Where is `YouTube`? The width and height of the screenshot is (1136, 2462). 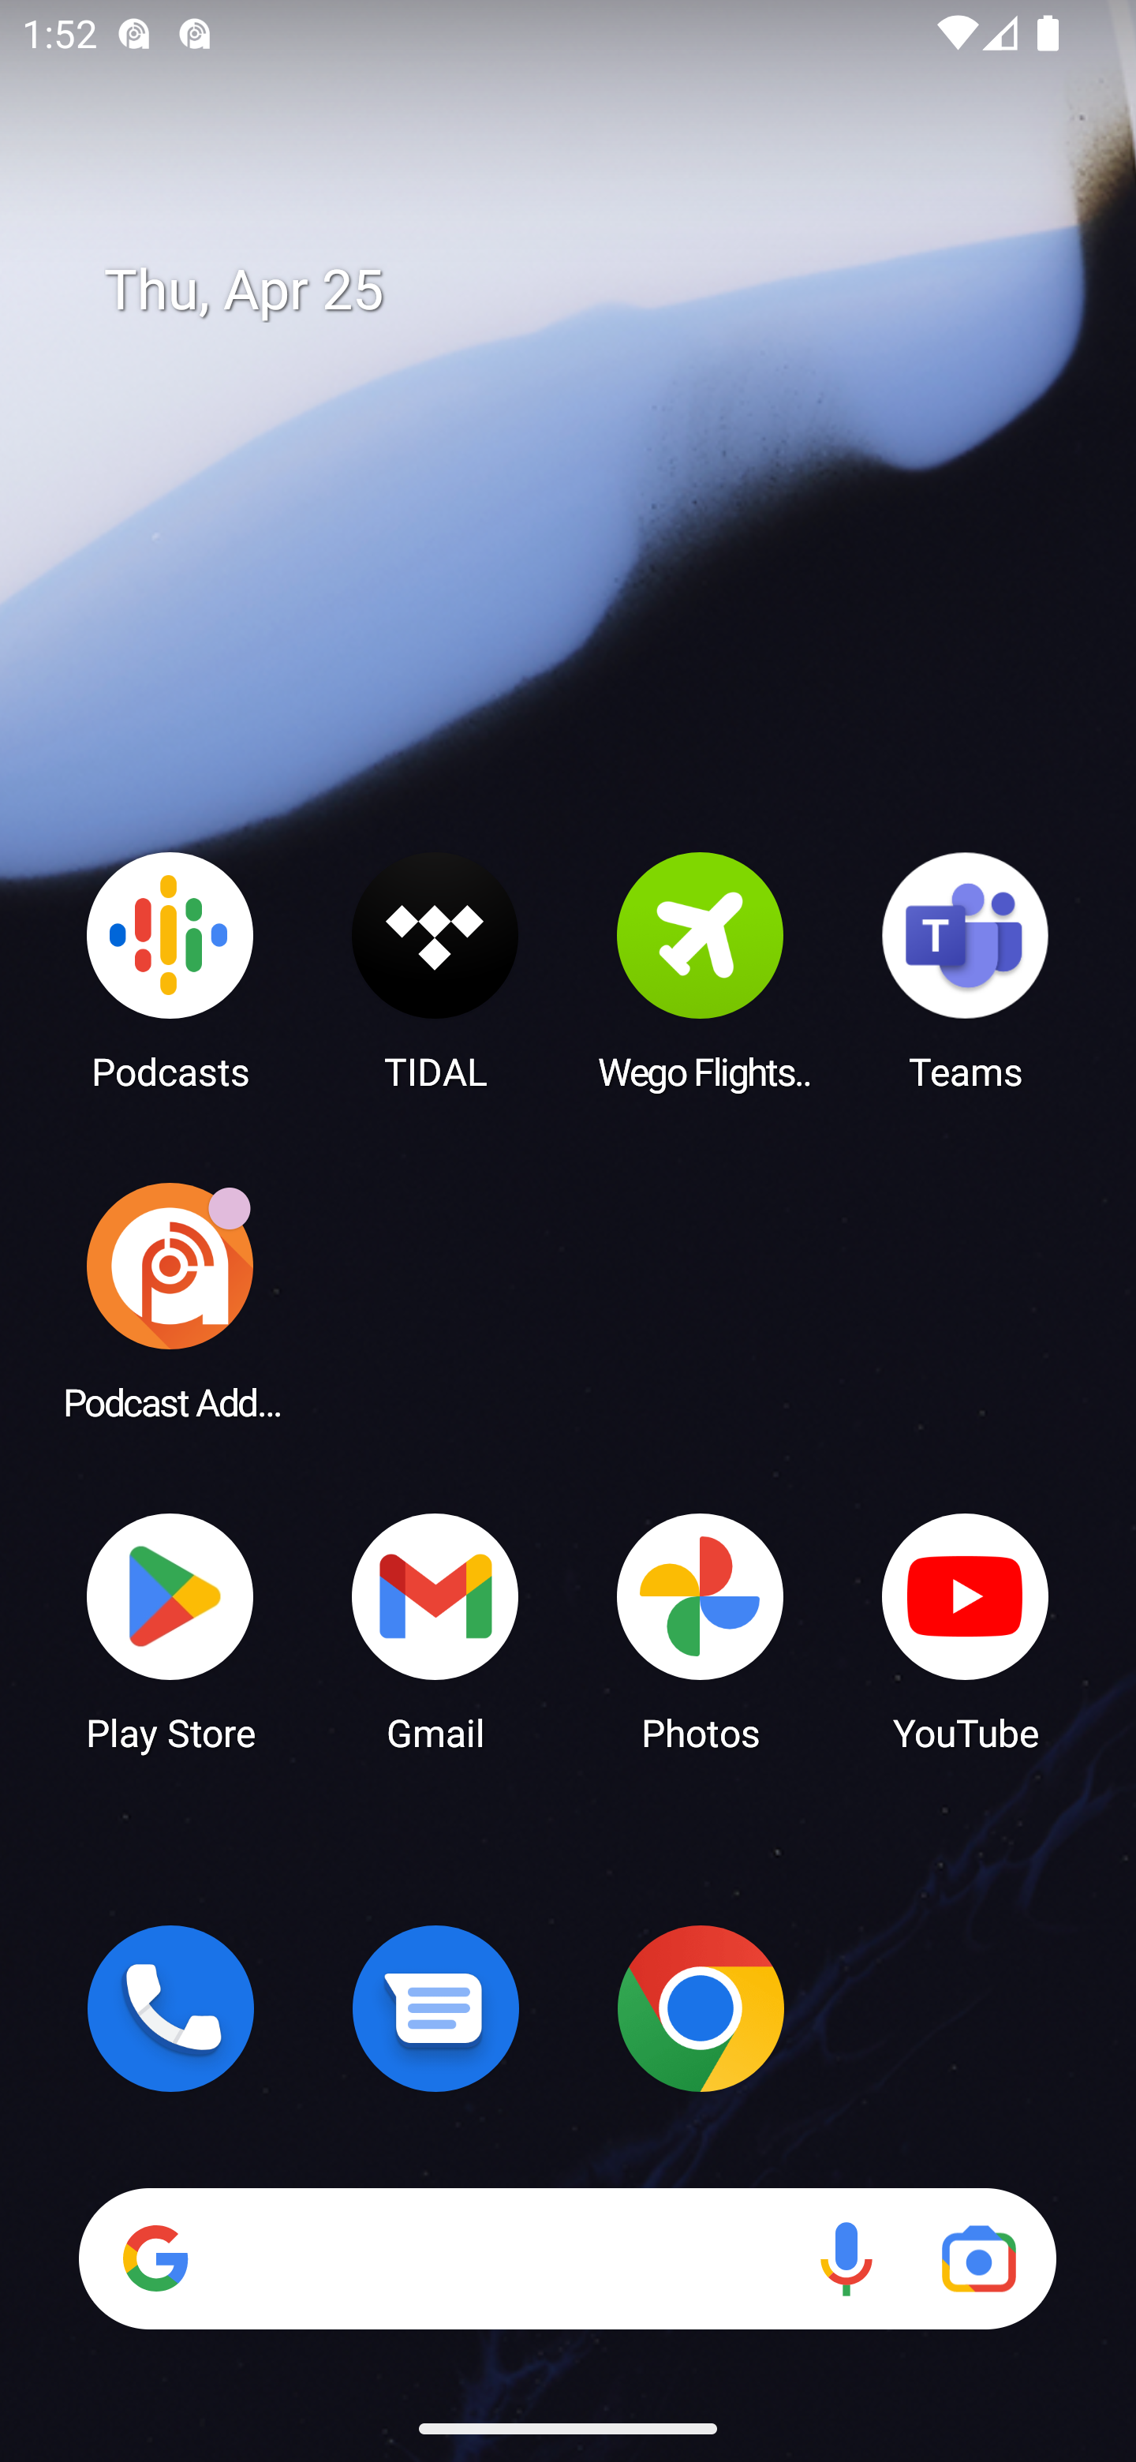 YouTube is located at coordinates (966, 1630).